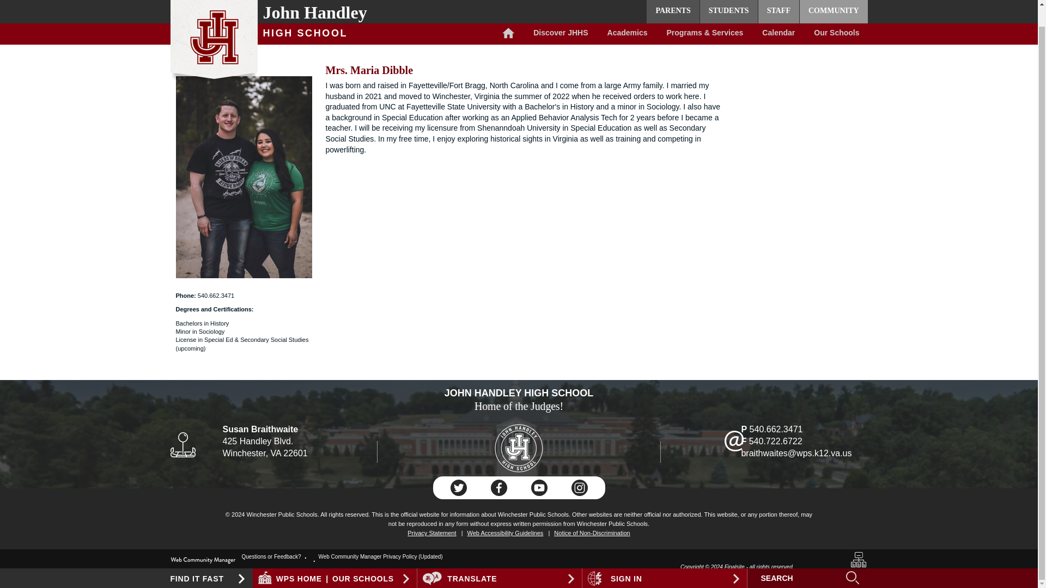 This screenshot has height=588, width=1046. I want to click on STUDENTS, so click(728, 2).